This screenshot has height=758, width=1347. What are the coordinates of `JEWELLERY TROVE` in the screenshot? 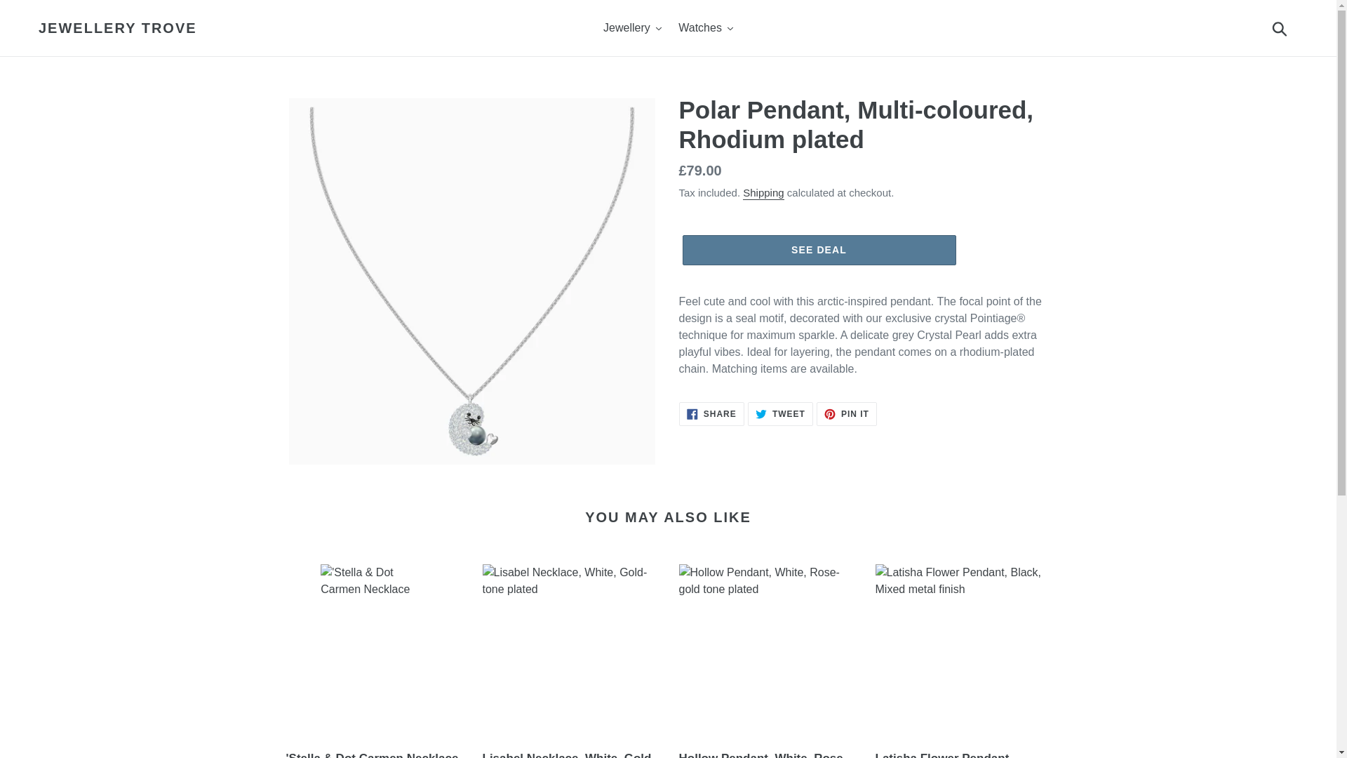 It's located at (118, 28).